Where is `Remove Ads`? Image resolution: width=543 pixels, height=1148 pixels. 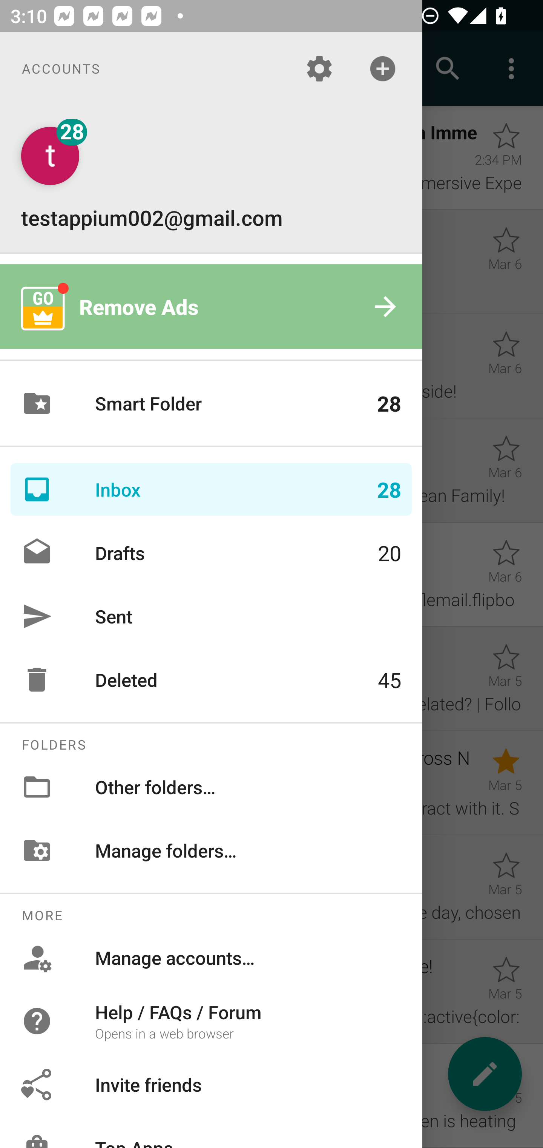 Remove Ads is located at coordinates (211, 307).